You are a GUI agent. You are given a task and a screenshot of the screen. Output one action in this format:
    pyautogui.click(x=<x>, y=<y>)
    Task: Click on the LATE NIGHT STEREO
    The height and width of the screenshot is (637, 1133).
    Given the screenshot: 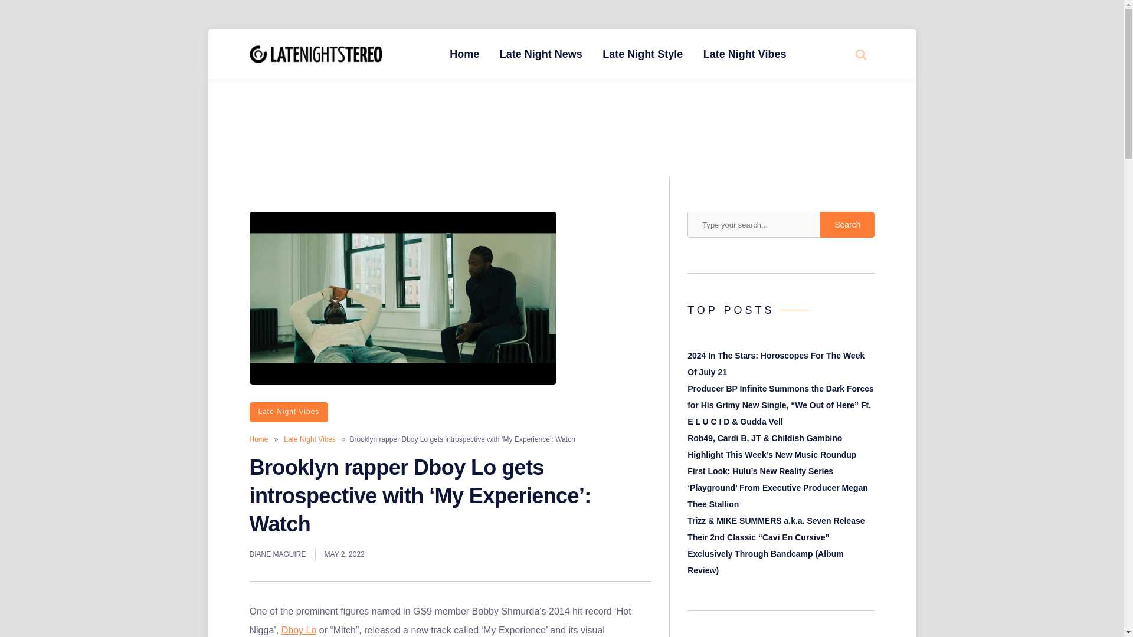 What is the action you would take?
    pyautogui.click(x=471, y=64)
    